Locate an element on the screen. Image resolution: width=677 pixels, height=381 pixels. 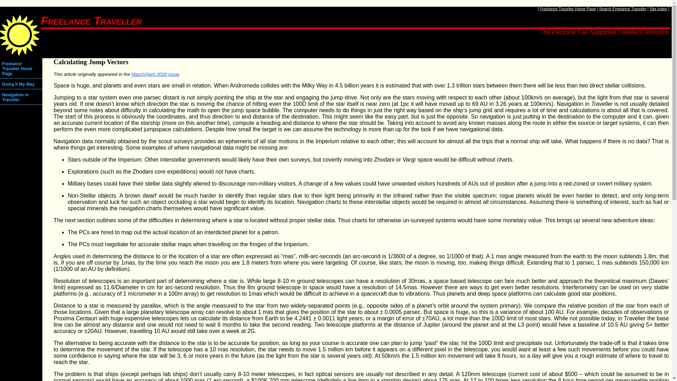
Search Freelance Traveller is located at coordinates (623, 9).